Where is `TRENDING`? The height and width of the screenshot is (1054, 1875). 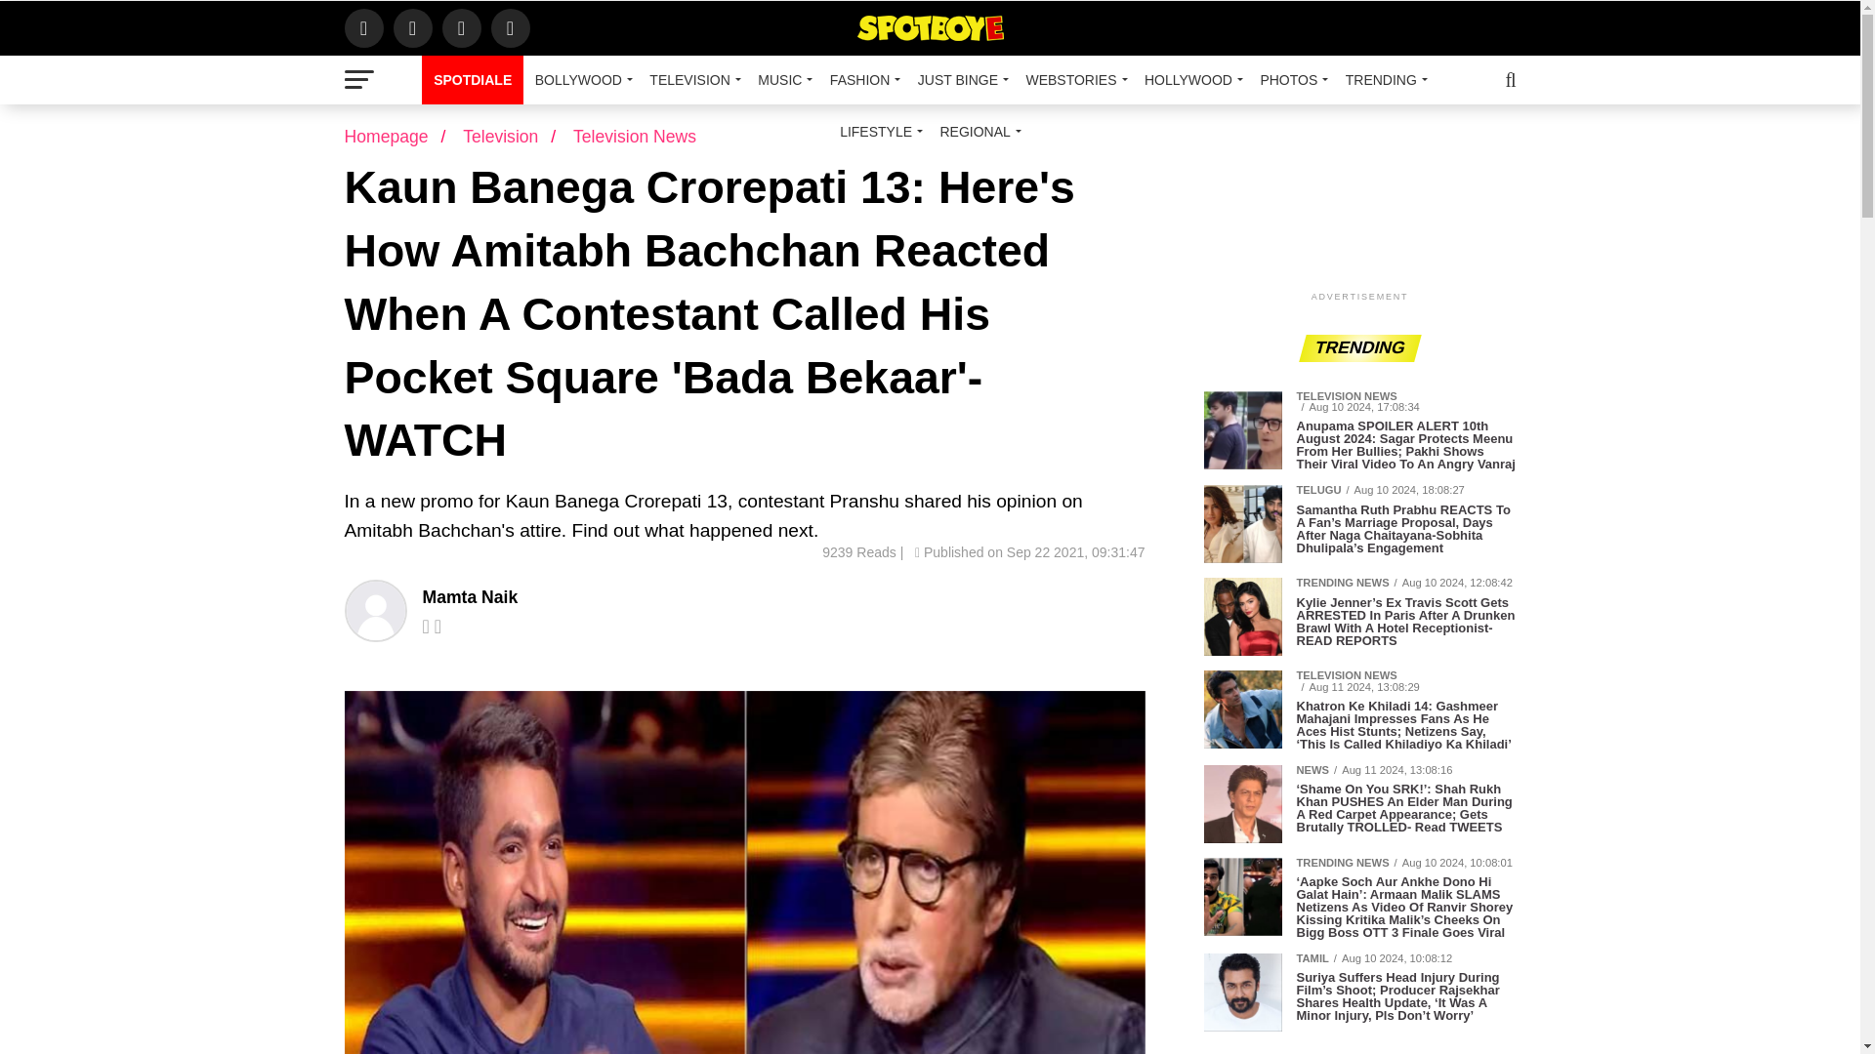
TRENDING is located at coordinates (1383, 80).